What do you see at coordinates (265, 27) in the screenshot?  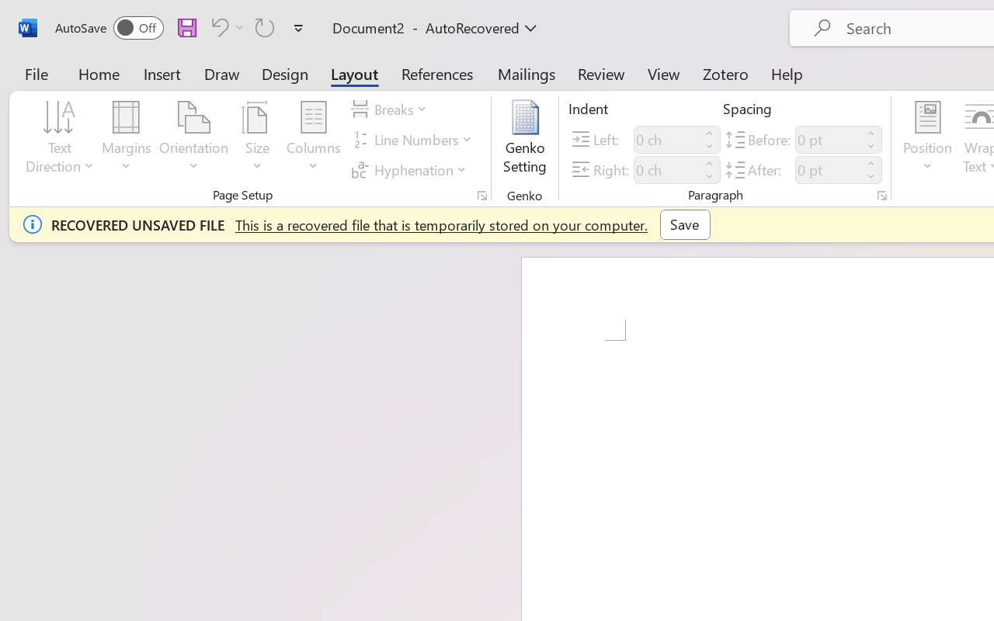 I see `Can't Repeat` at bounding box center [265, 27].